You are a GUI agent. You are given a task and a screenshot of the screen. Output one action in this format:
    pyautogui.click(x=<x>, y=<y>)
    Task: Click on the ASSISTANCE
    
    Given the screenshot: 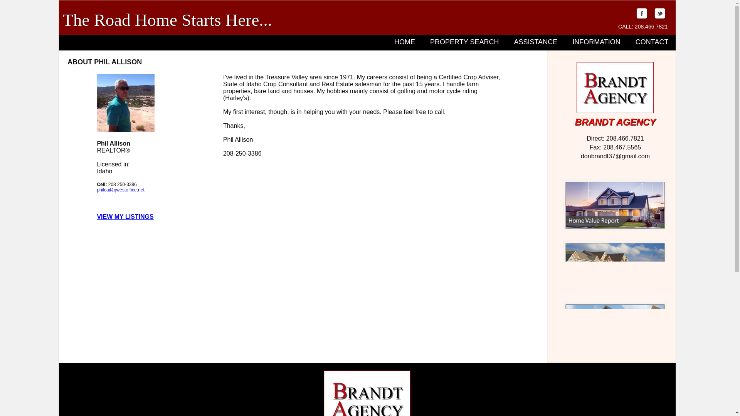 What is the action you would take?
    pyautogui.click(x=535, y=42)
    